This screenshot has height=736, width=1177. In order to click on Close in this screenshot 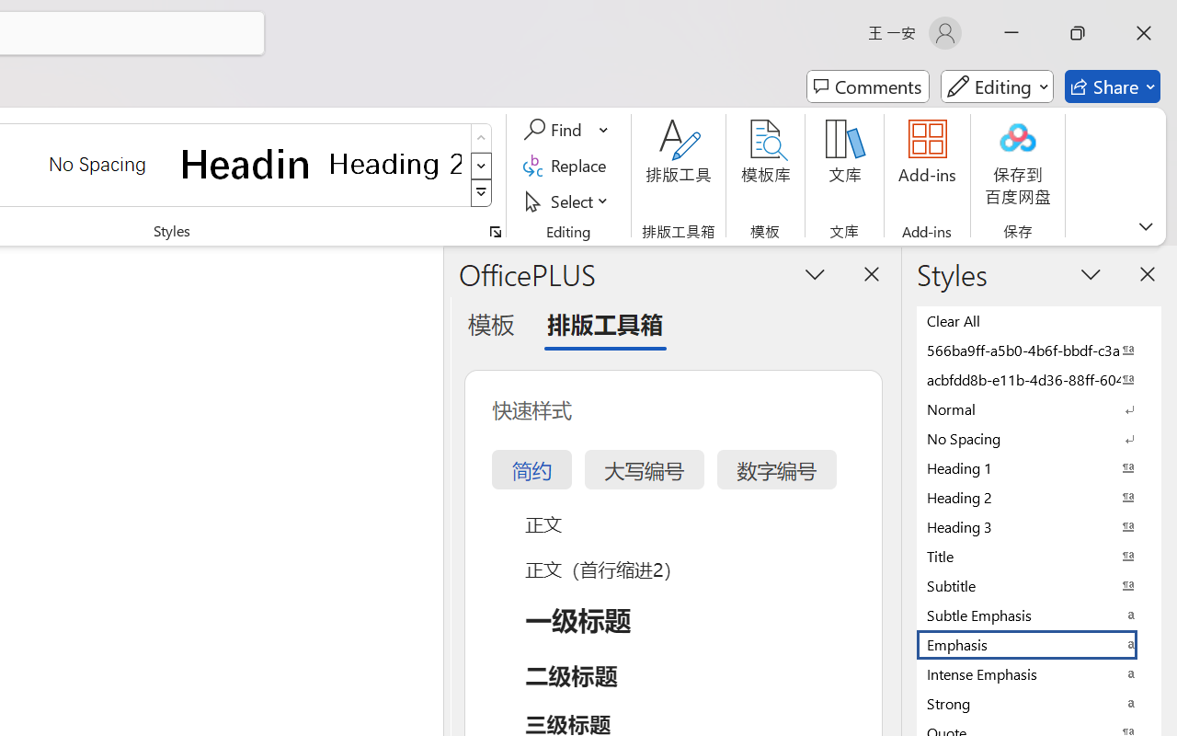, I will do `click(1144, 33)`.